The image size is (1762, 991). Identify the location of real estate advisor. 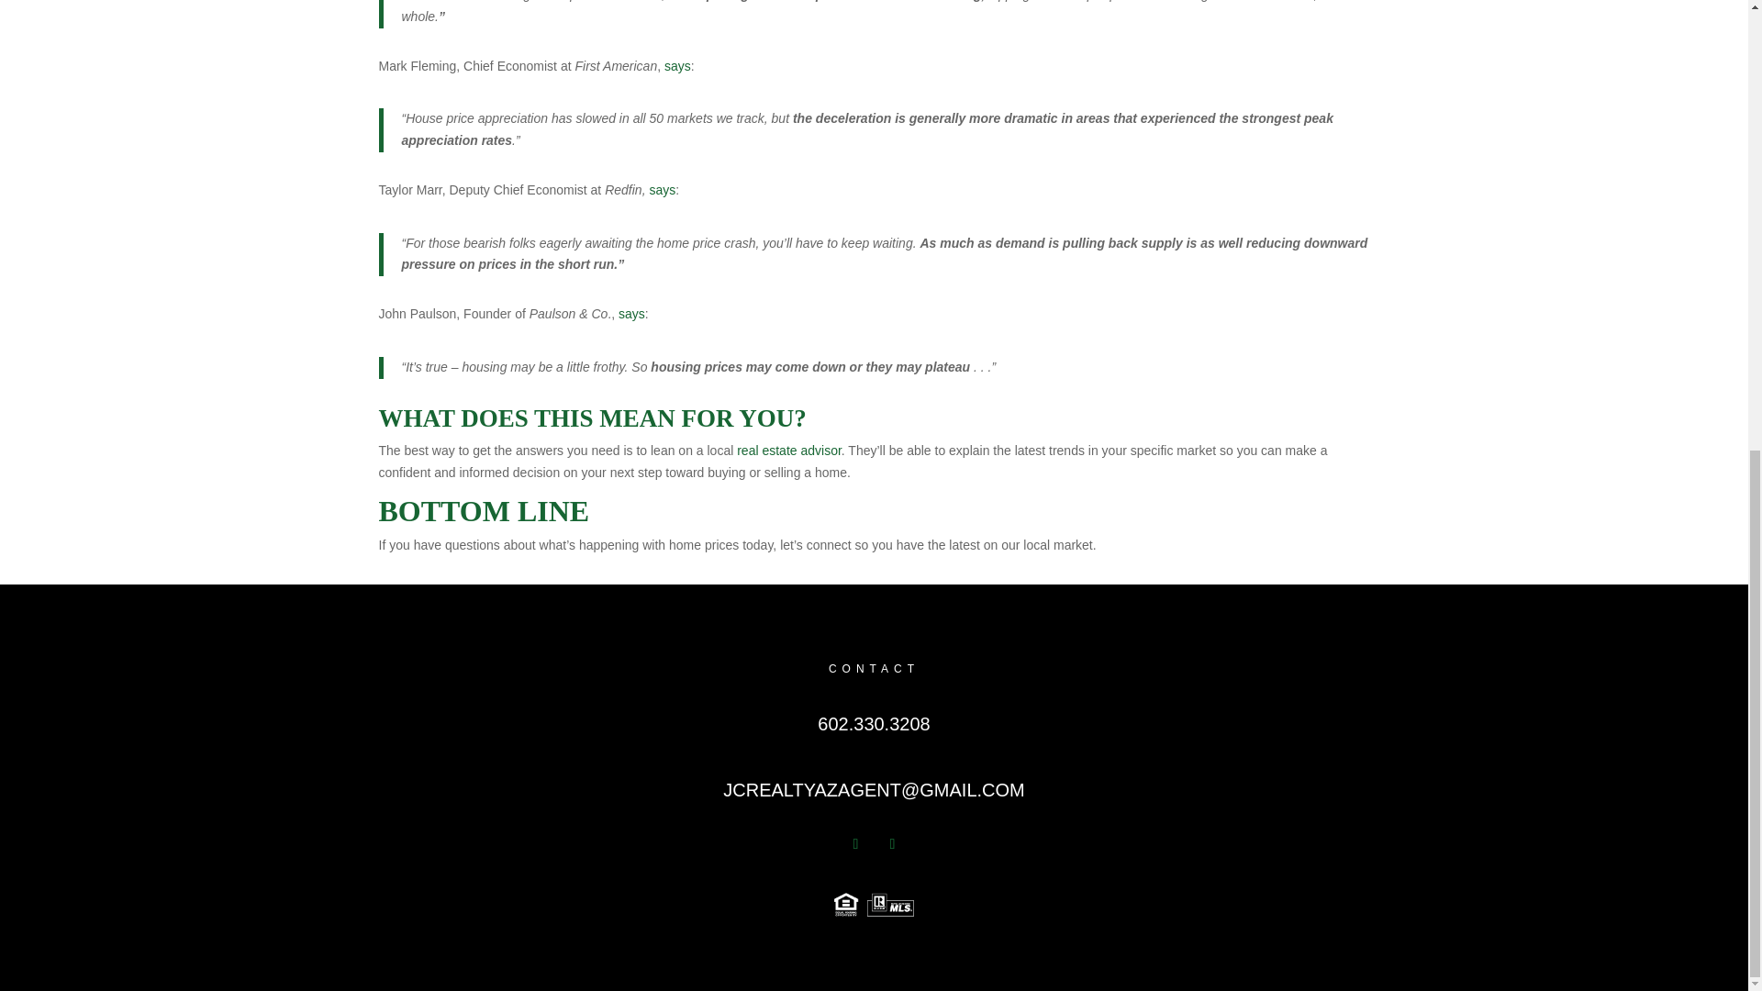
(789, 450).